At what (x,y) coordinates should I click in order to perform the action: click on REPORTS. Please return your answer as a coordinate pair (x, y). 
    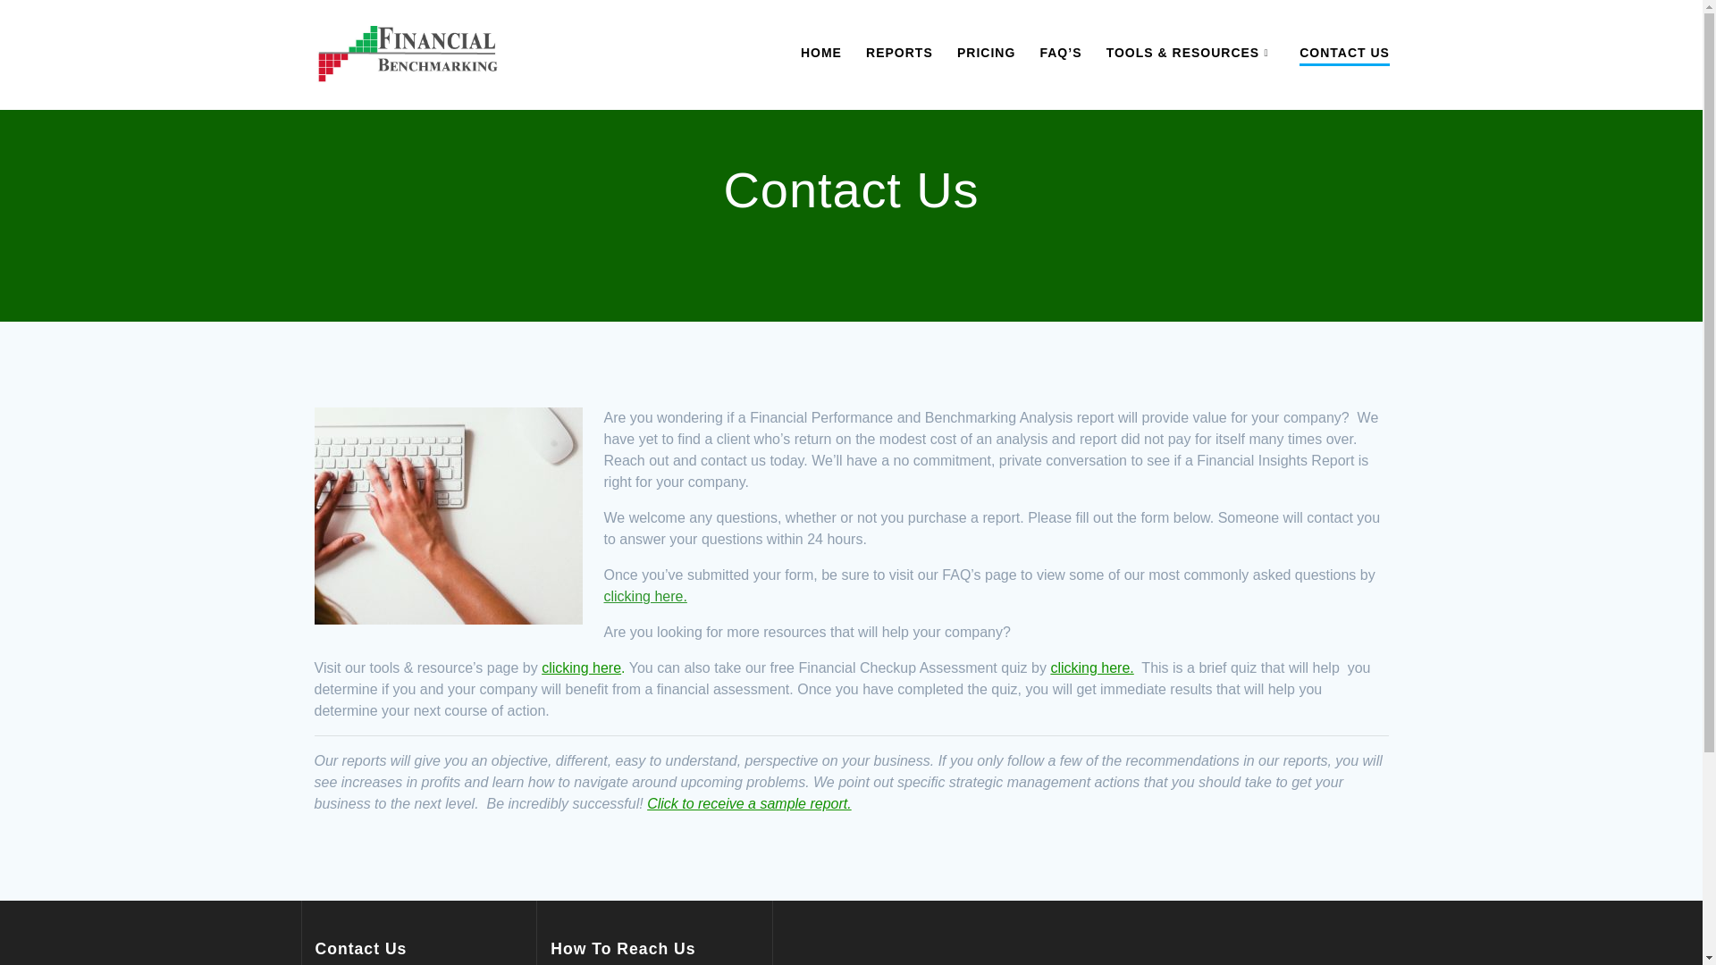
    Looking at the image, I should click on (899, 52).